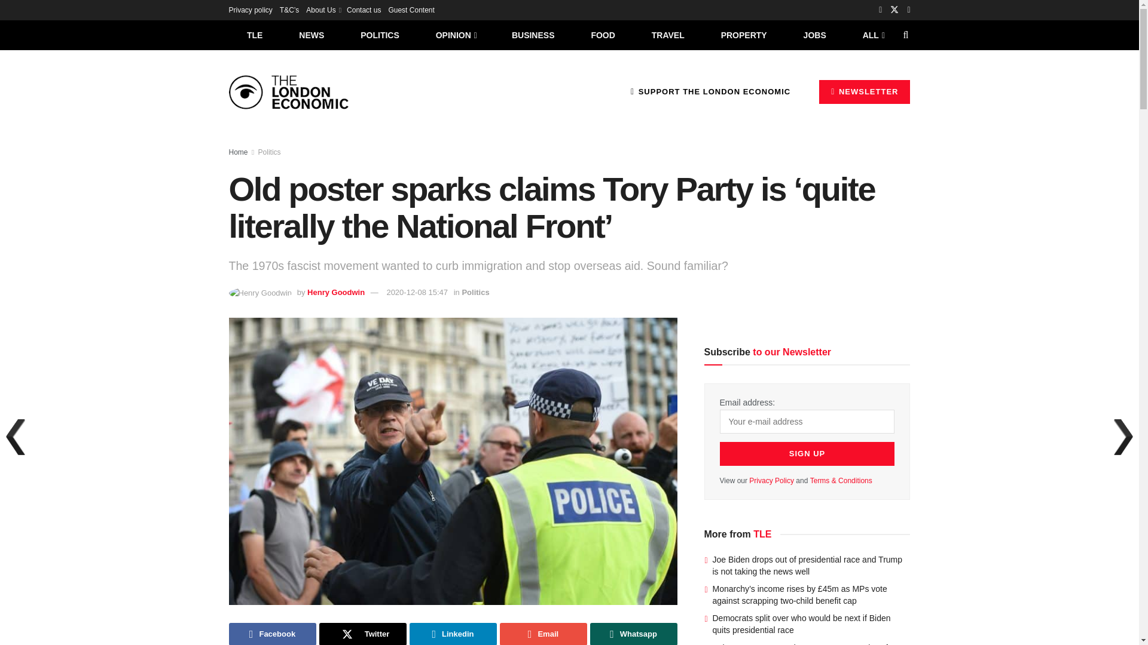 The width and height of the screenshot is (1148, 645). I want to click on TLE, so click(254, 35).